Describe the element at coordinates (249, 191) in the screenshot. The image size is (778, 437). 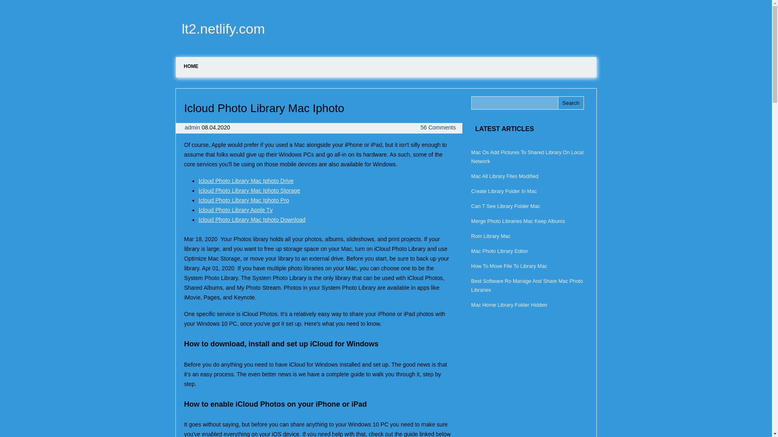
I see `Icloud Photo Library Mac Iphoto Storage` at that location.